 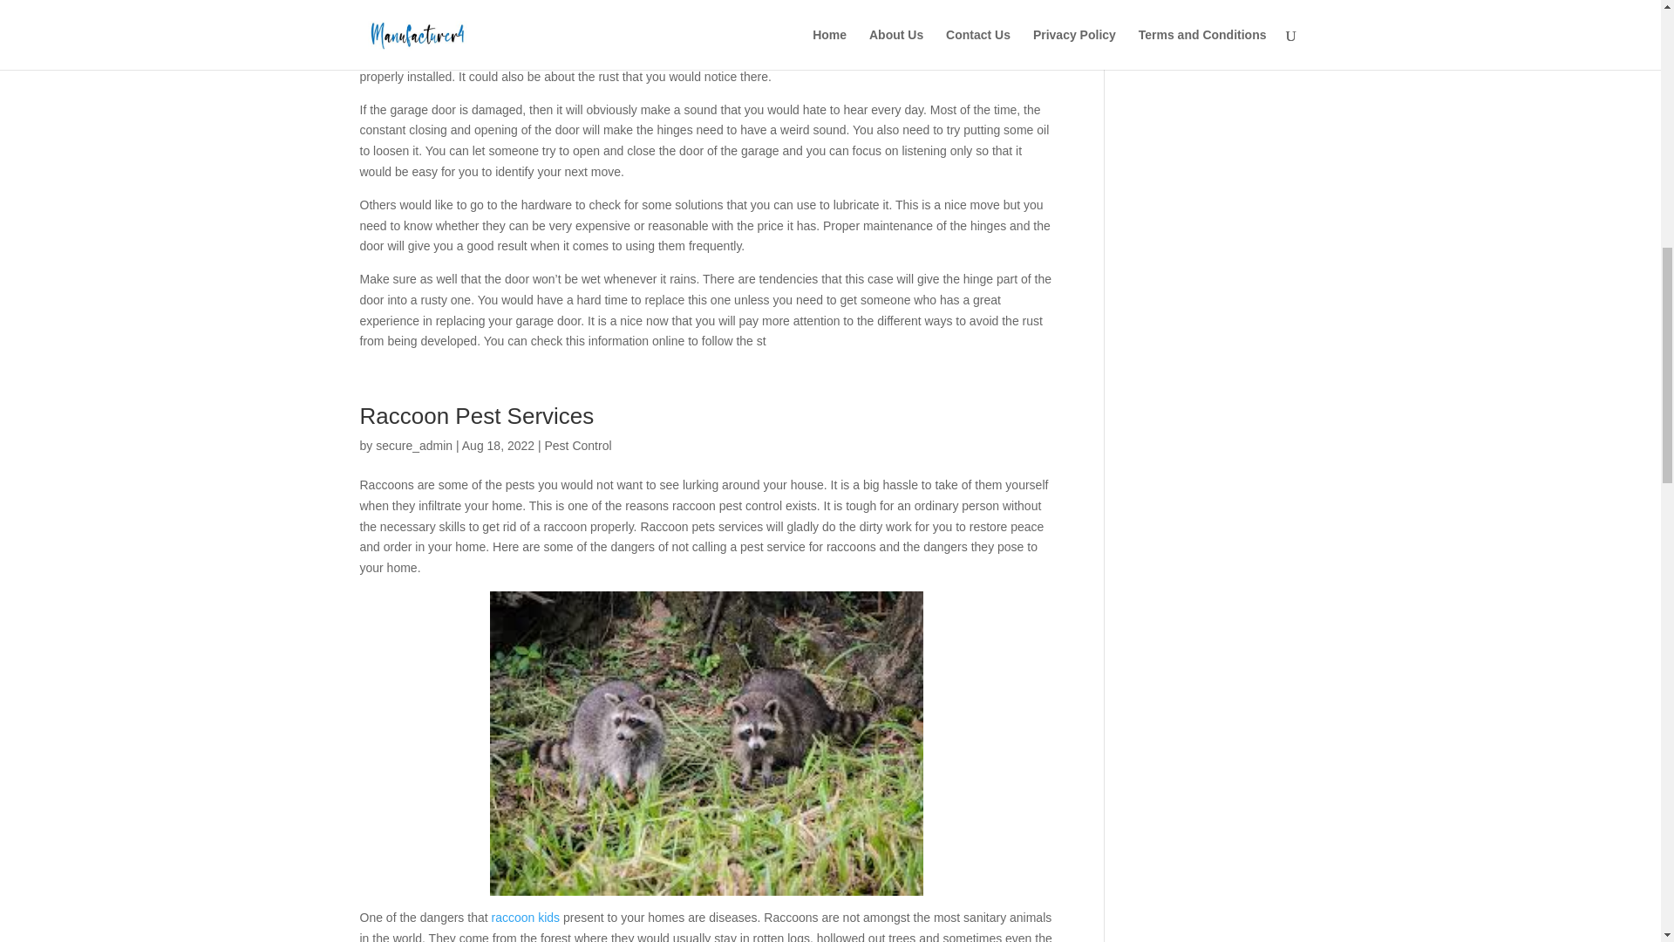 I want to click on Pest Control, so click(x=577, y=446).